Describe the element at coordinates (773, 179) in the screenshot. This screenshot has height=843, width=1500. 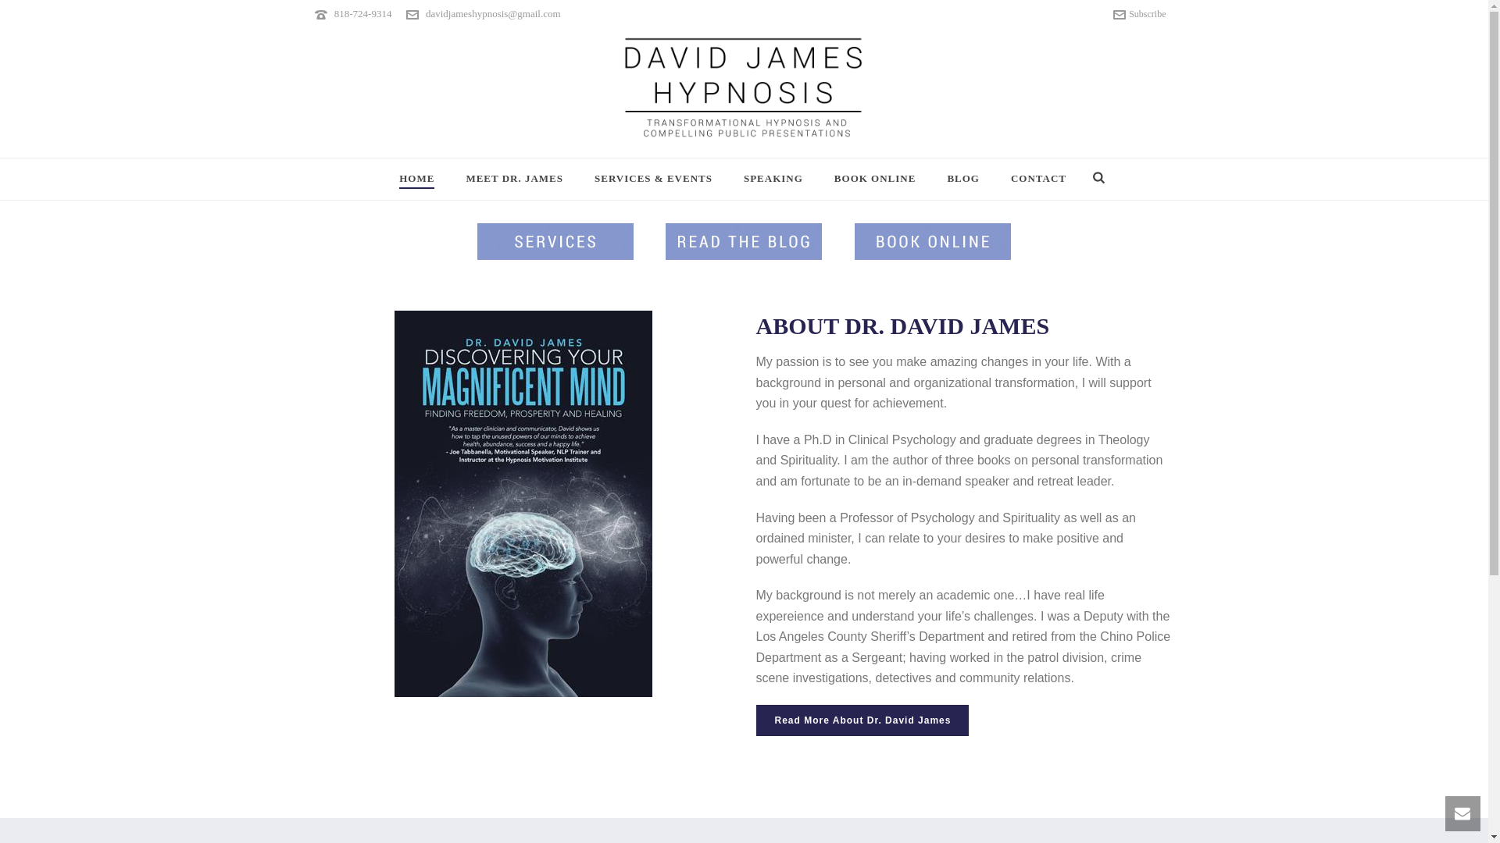
I see `SPEAKING` at that location.